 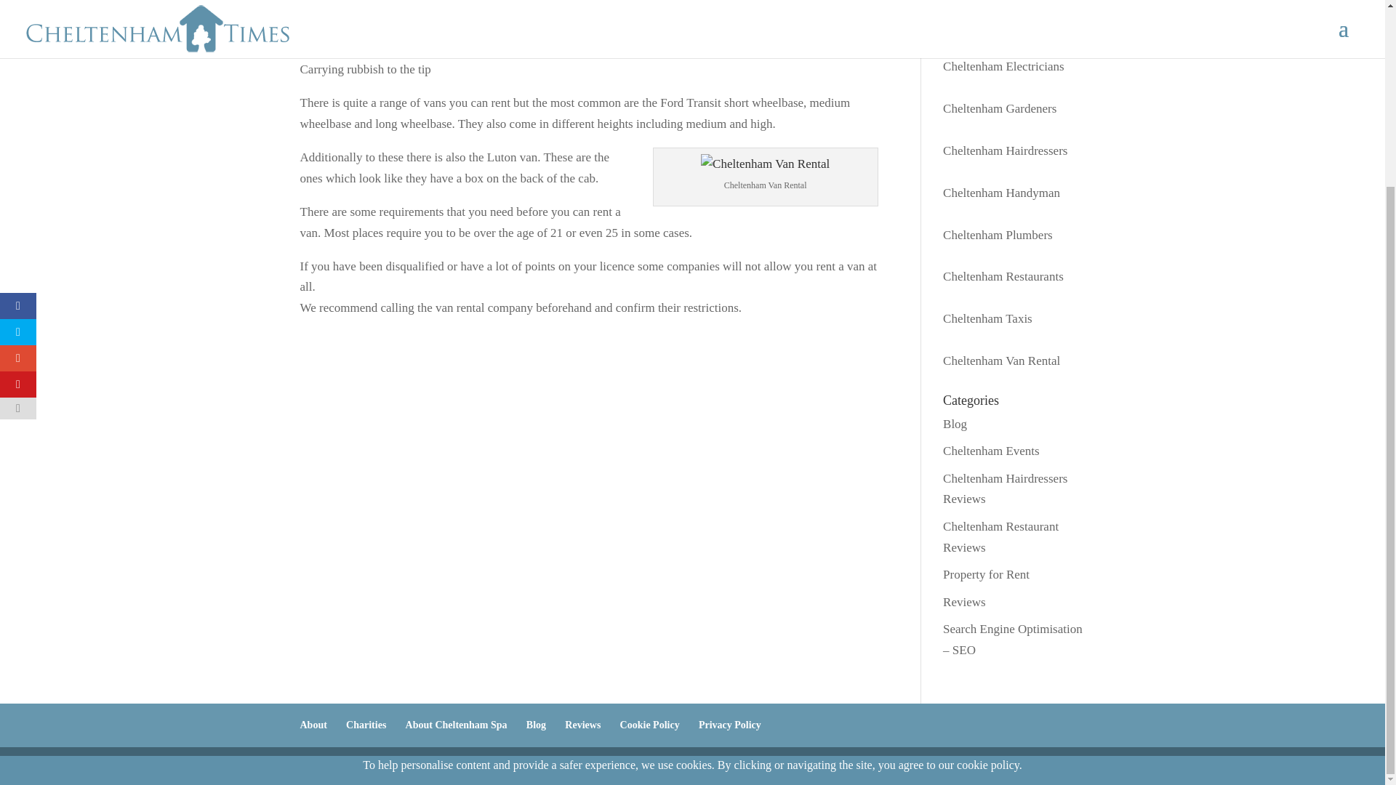 What do you see at coordinates (1000, 108) in the screenshot?
I see `Cheltenham Gardeners` at bounding box center [1000, 108].